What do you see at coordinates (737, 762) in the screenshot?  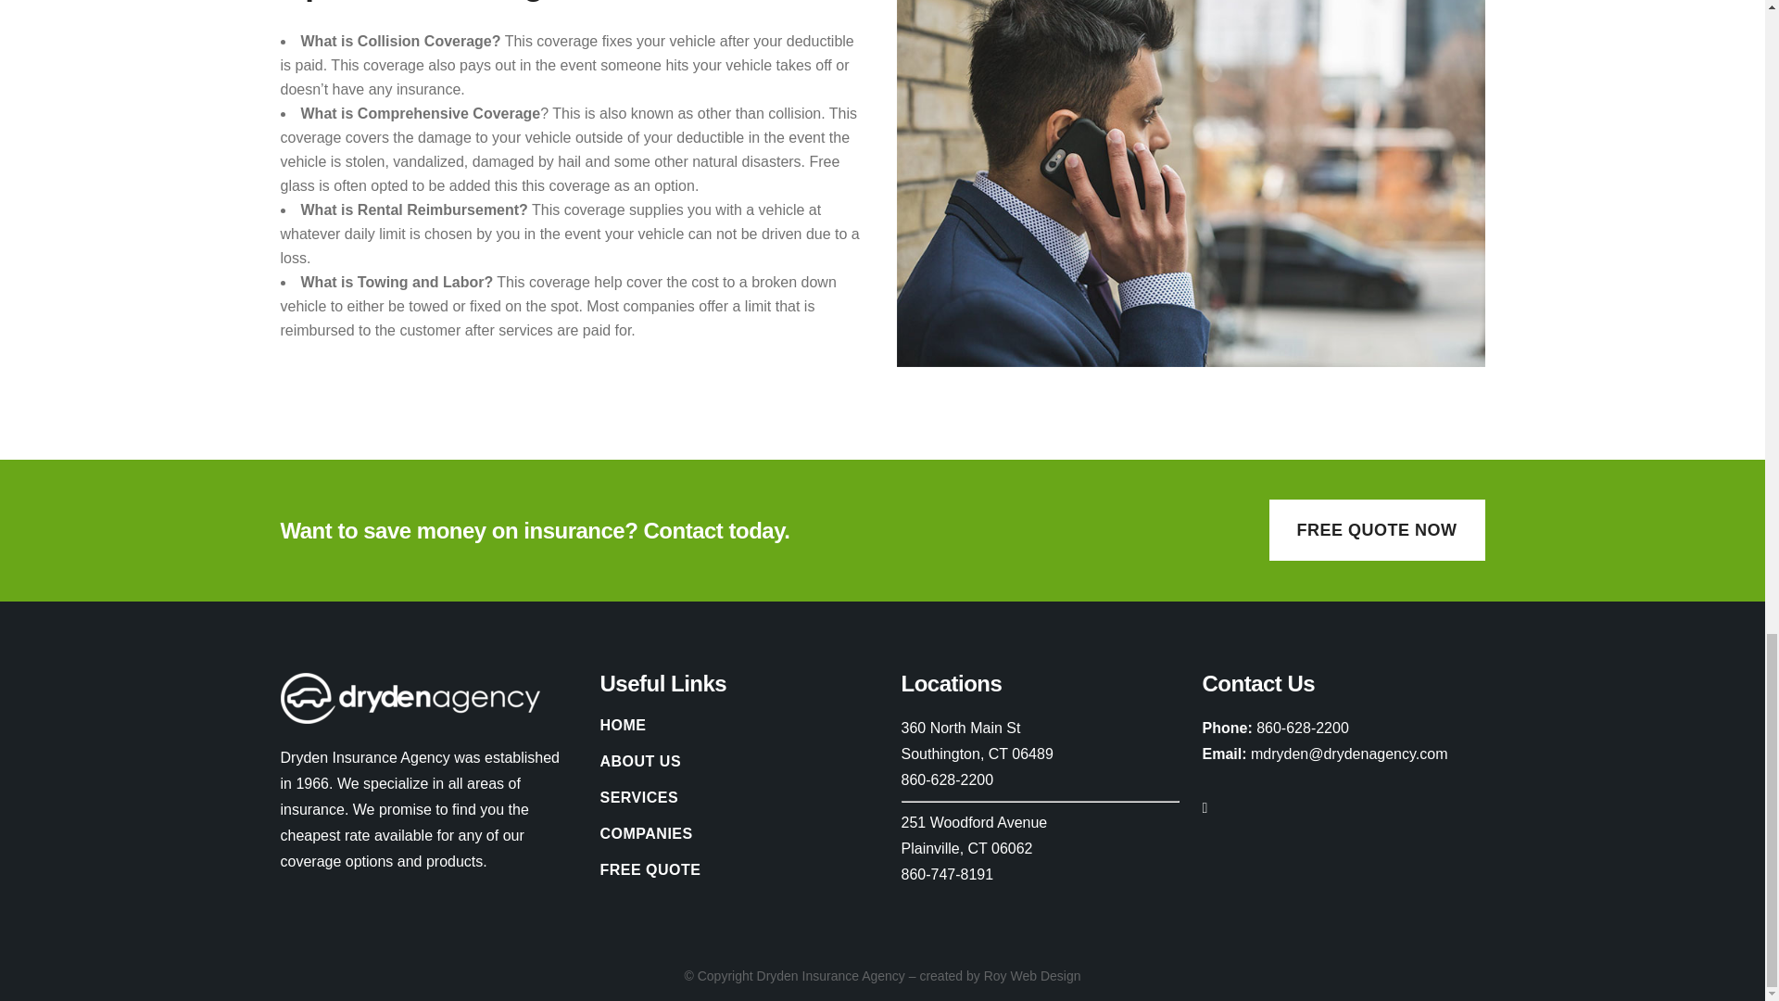 I see `ABOUT US` at bounding box center [737, 762].